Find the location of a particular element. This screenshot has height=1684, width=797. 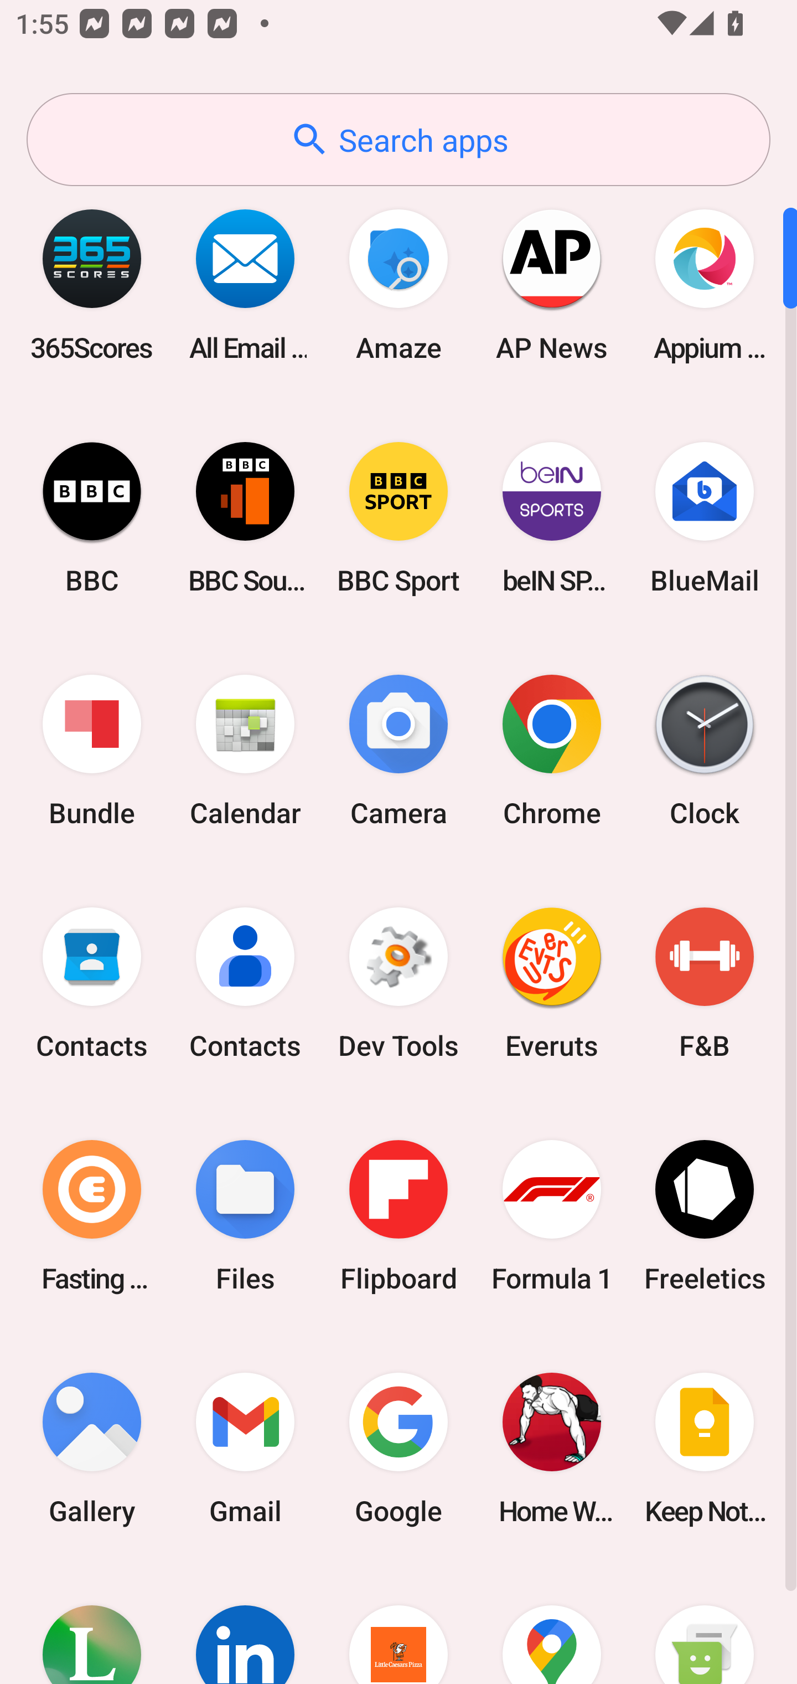

Lifesum is located at coordinates (92, 1624).